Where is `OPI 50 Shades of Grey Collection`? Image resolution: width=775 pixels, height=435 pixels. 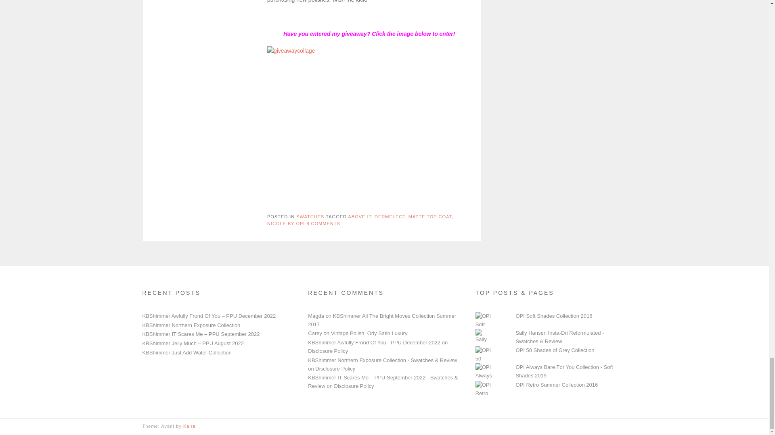 OPI 50 Shades of Grey Collection is located at coordinates (555, 350).